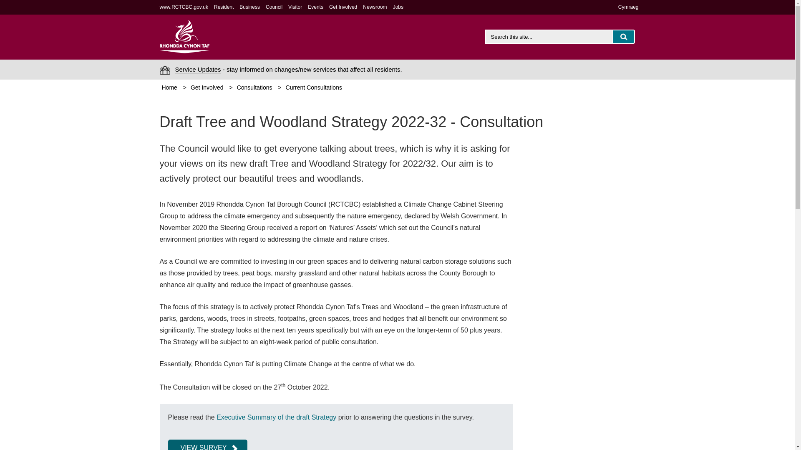 This screenshot has width=801, height=450. Describe the element at coordinates (624, 37) in the screenshot. I see `Go` at that location.